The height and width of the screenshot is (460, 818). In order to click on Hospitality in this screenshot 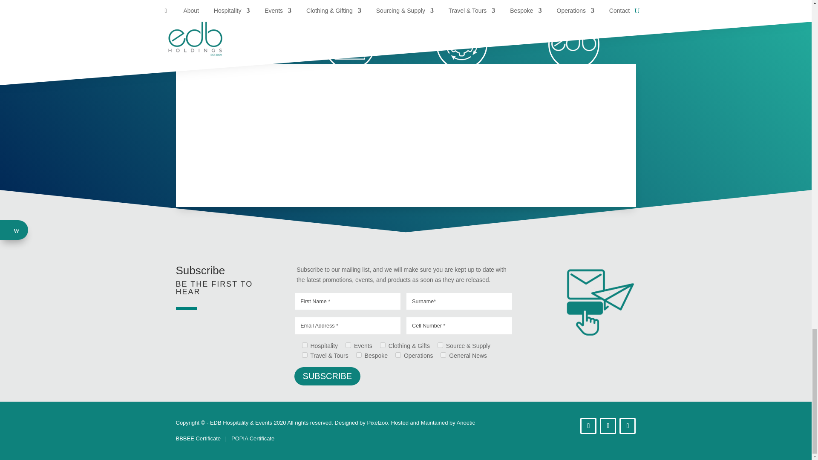, I will do `click(304, 345)`.